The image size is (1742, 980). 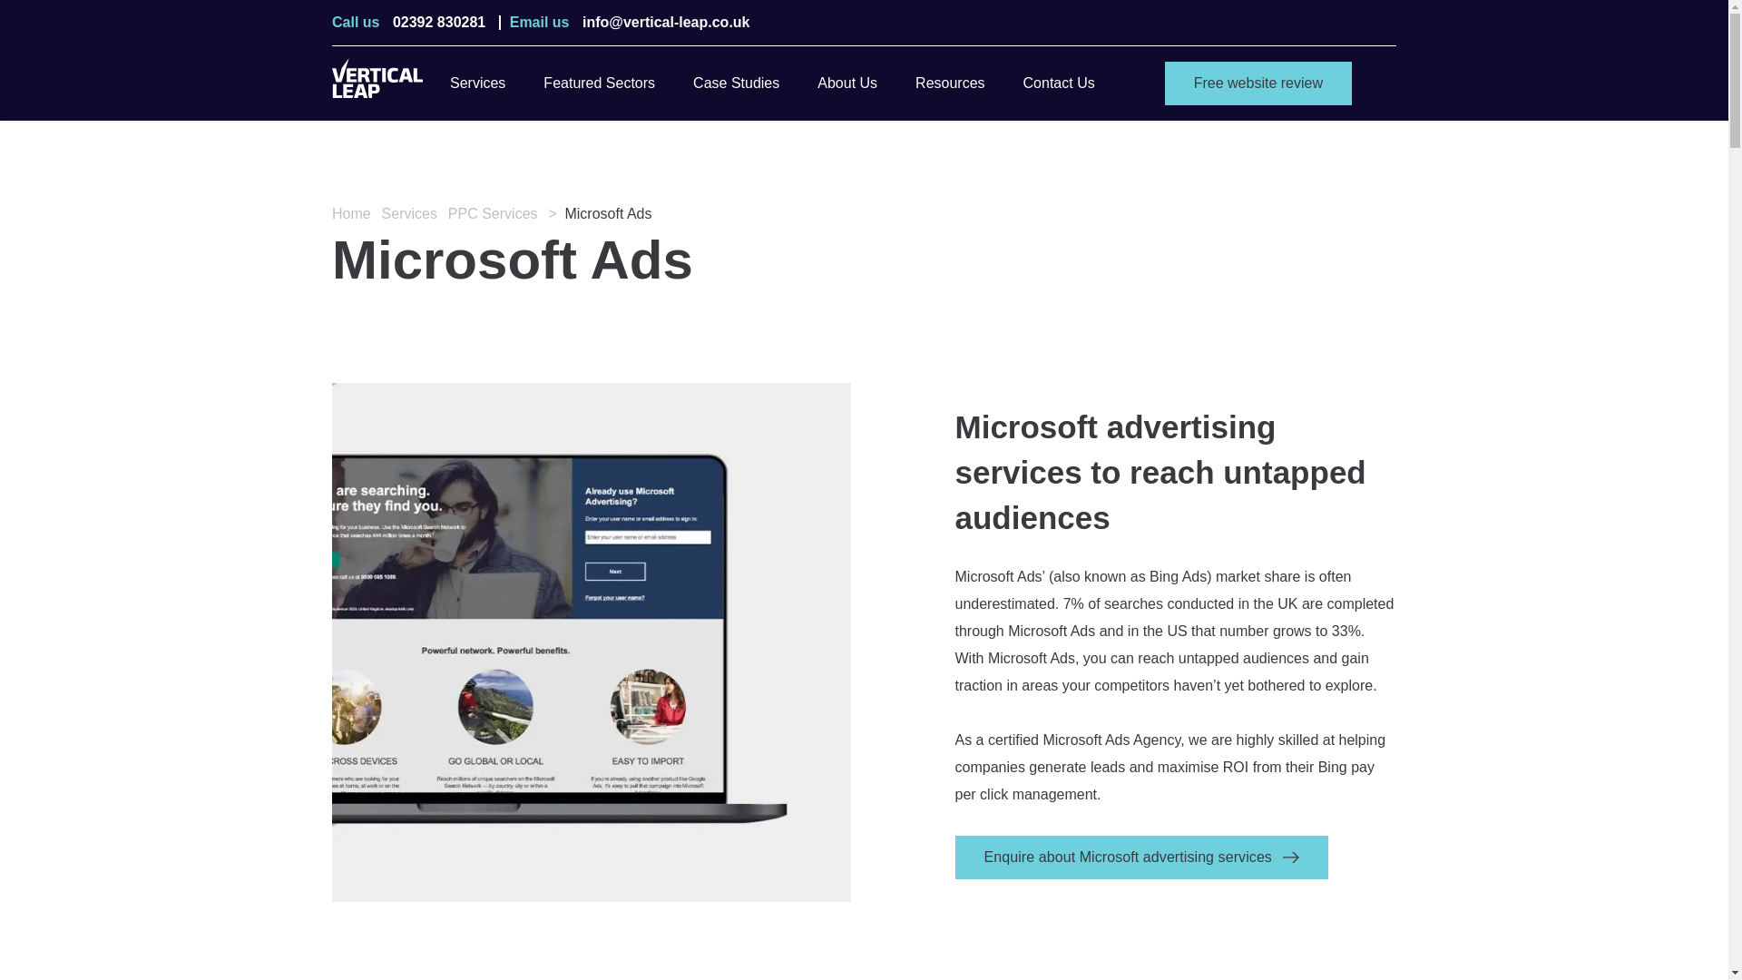 I want to click on Visit the Vertical Leap home page, so click(x=377, y=83).